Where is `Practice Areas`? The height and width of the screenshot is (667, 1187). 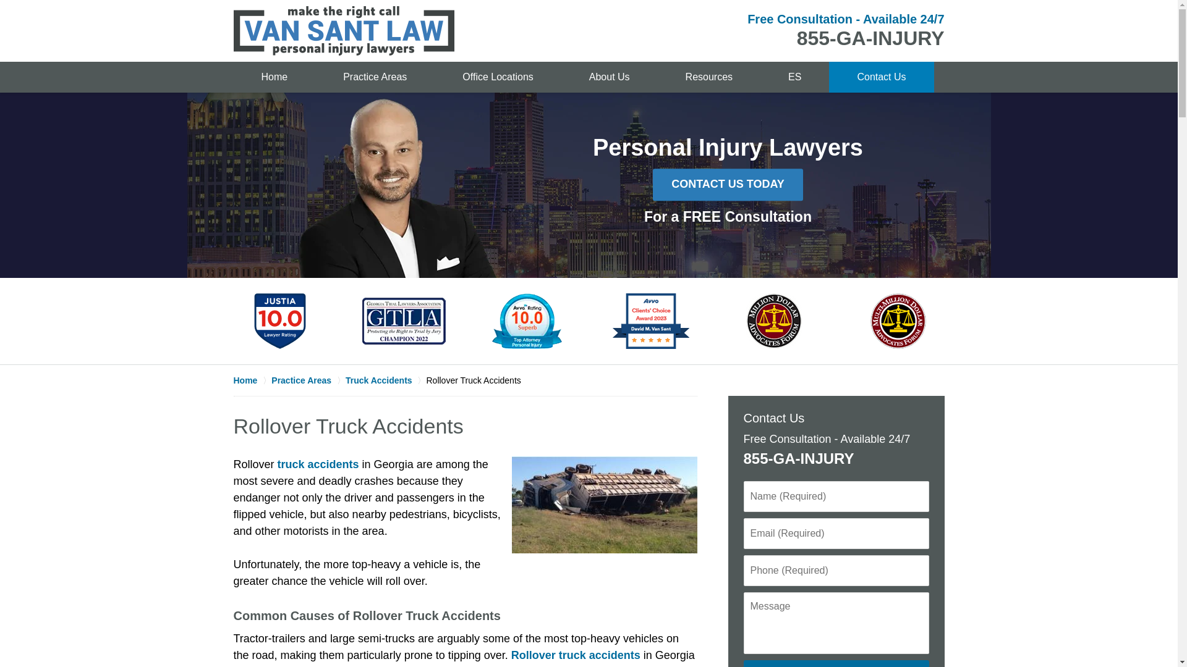 Practice Areas is located at coordinates (375, 77).